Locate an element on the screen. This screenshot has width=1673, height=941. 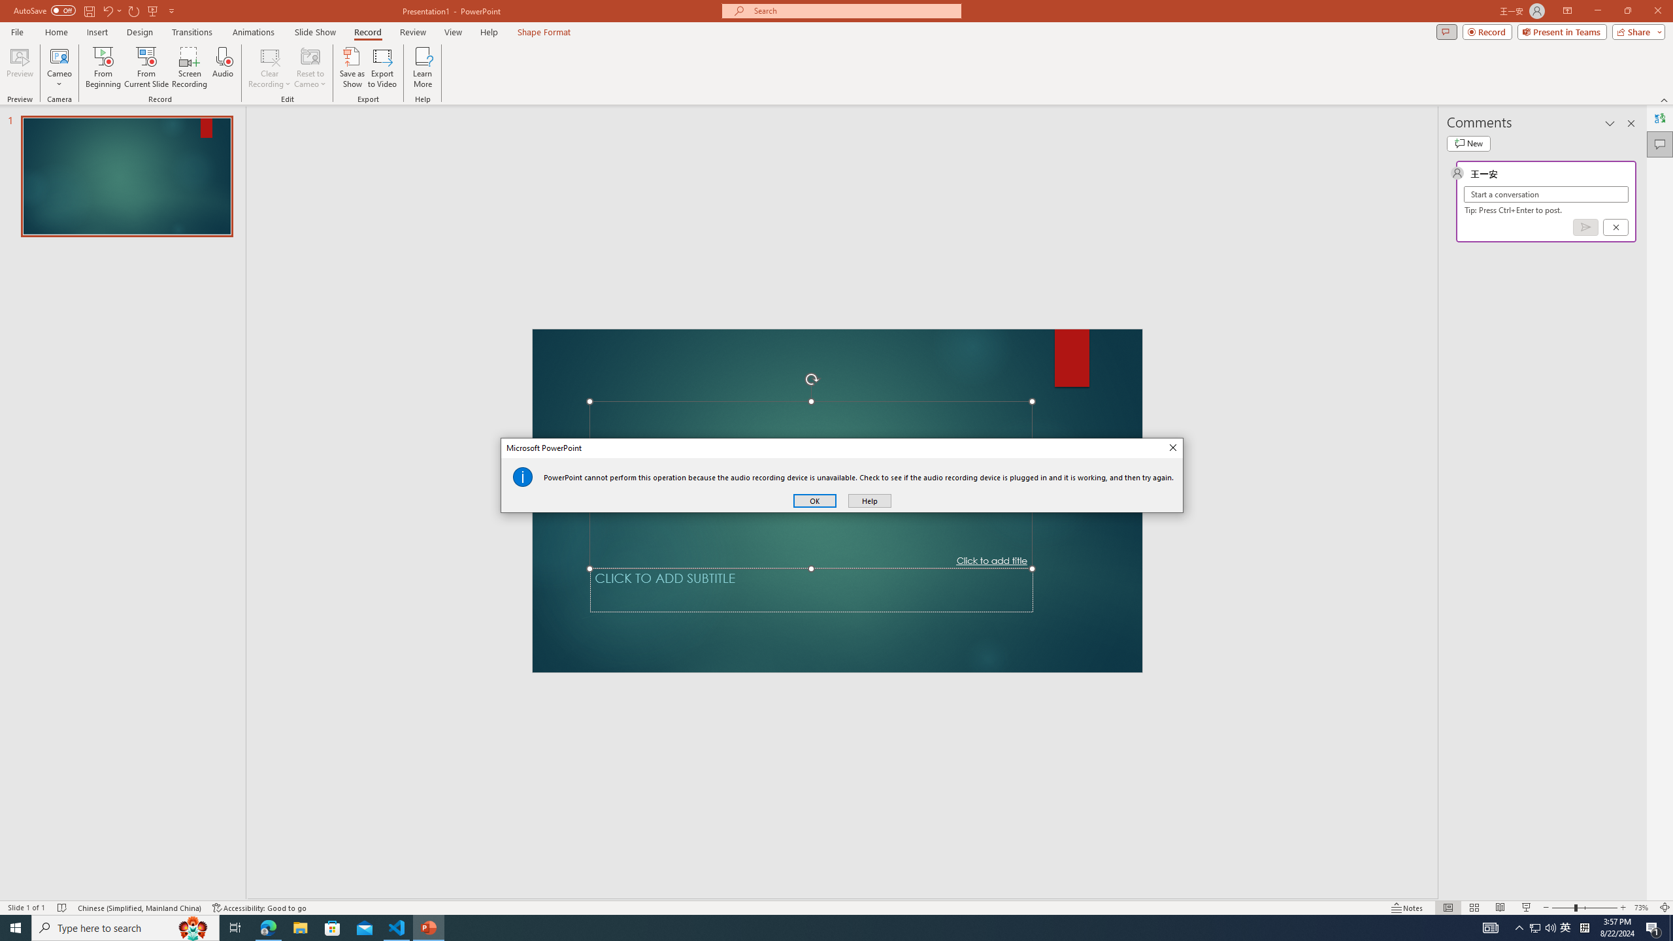
Share is located at coordinates (1636, 31).